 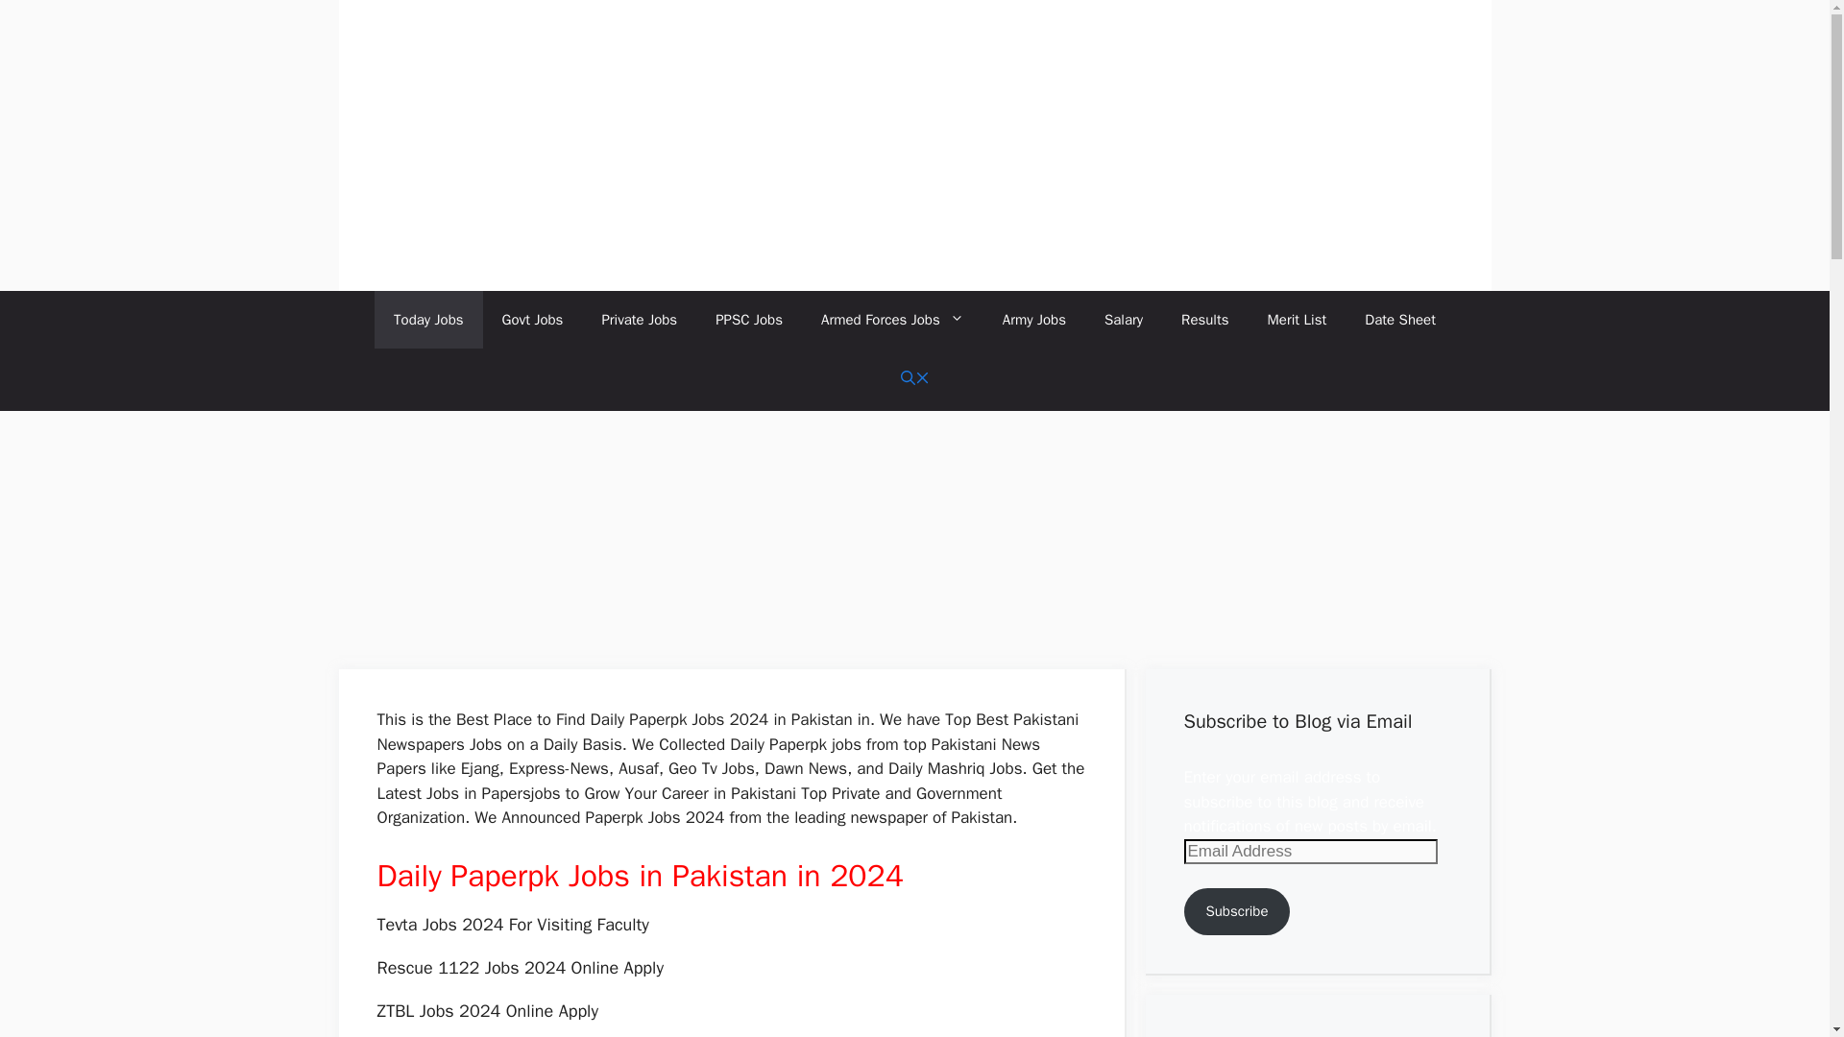 I want to click on Salary, so click(x=1124, y=319).